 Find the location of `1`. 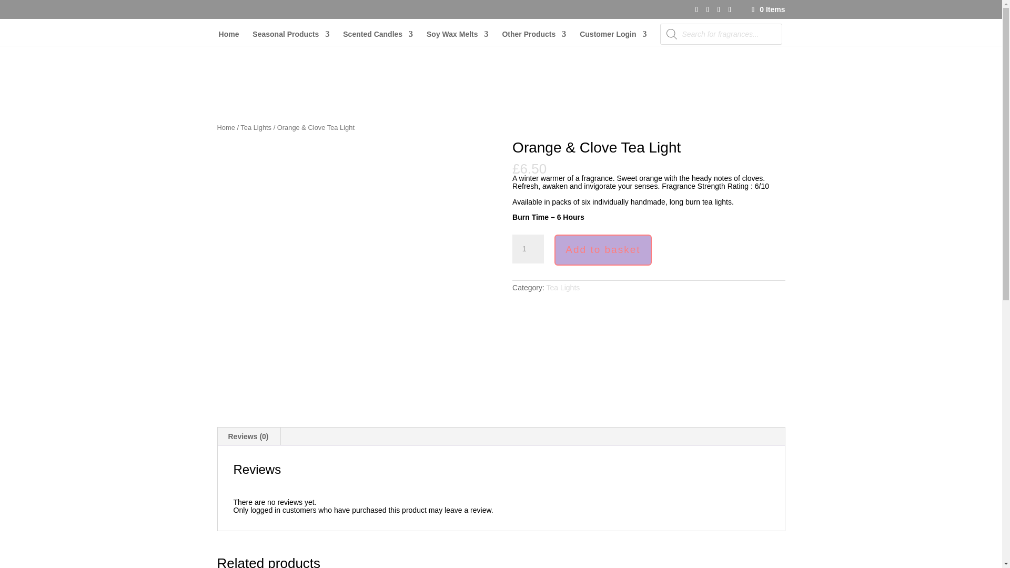

1 is located at coordinates (528, 249).